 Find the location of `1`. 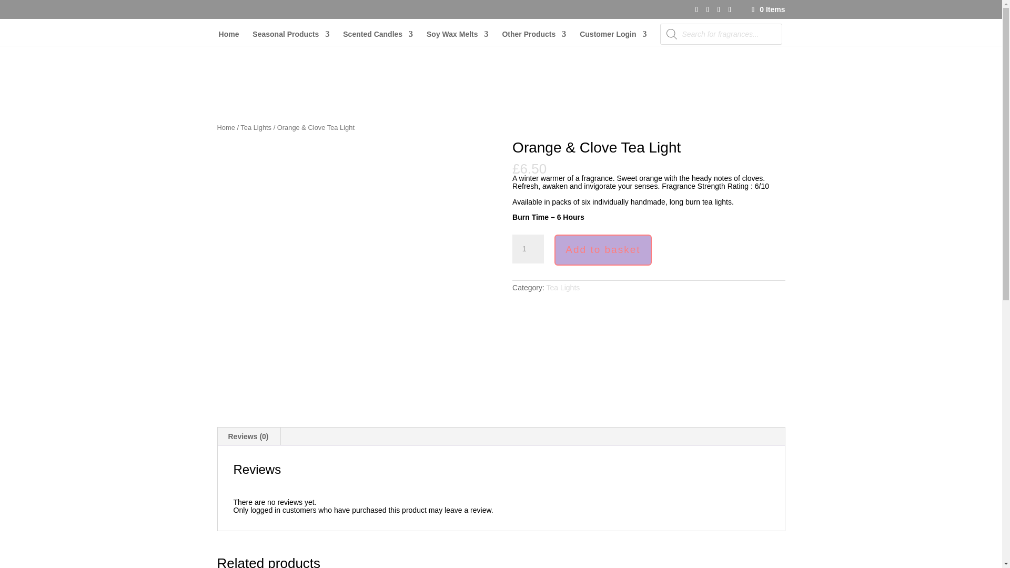

1 is located at coordinates (528, 249).